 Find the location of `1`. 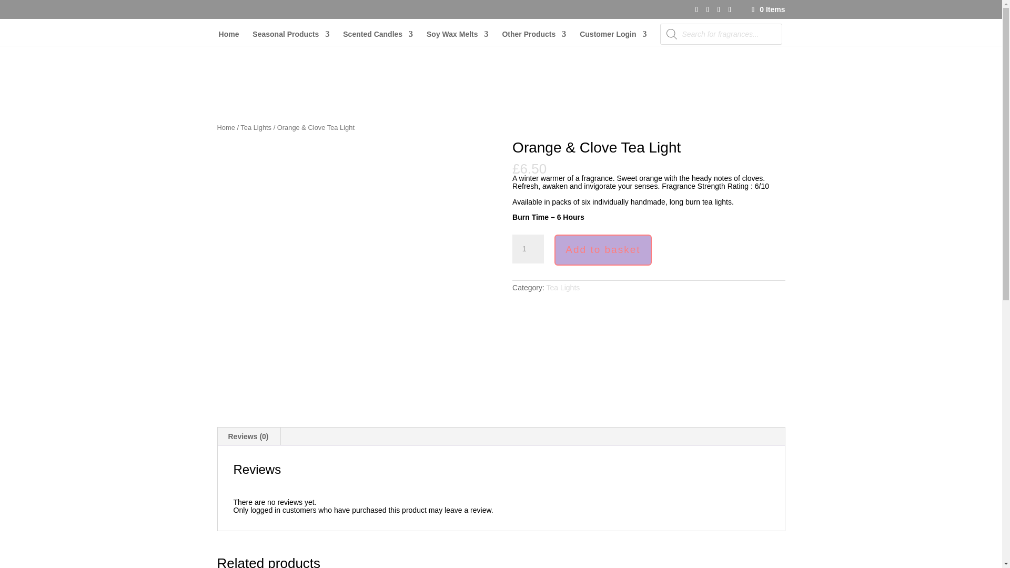

1 is located at coordinates (528, 249).